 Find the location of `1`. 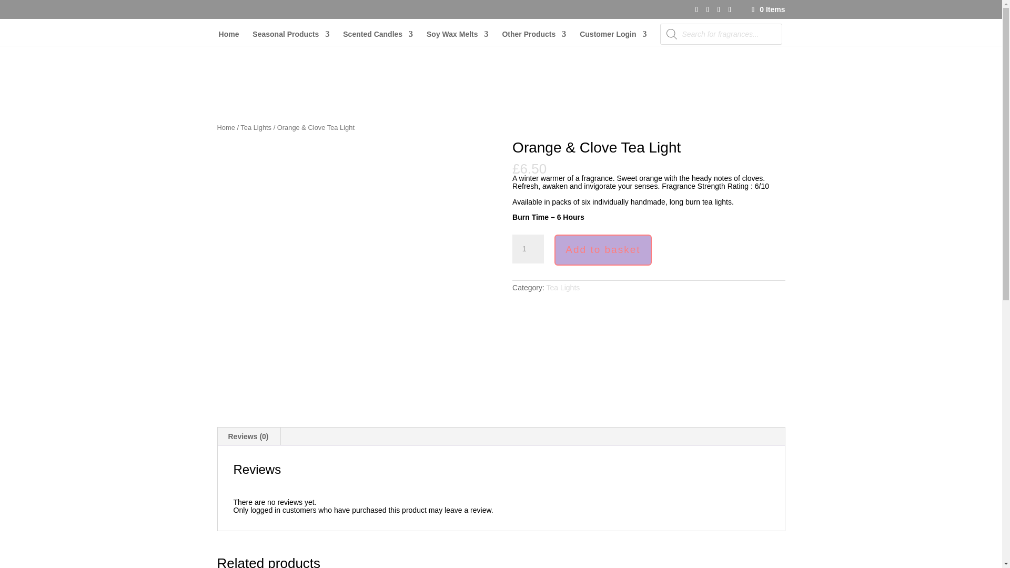

1 is located at coordinates (528, 249).